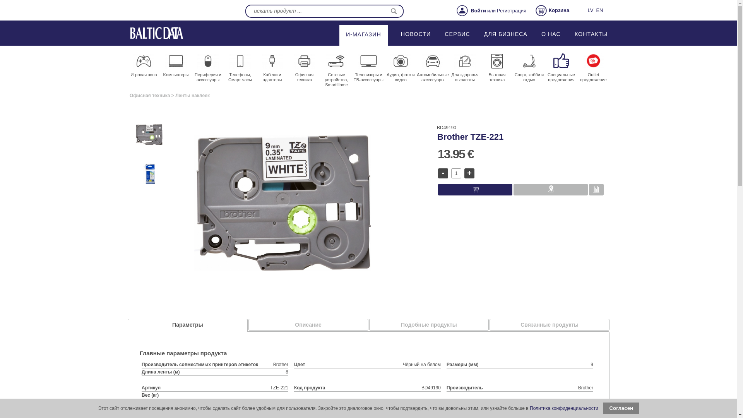 This screenshot has height=418, width=743. Describe the element at coordinates (599, 10) in the screenshot. I see `EN` at that location.